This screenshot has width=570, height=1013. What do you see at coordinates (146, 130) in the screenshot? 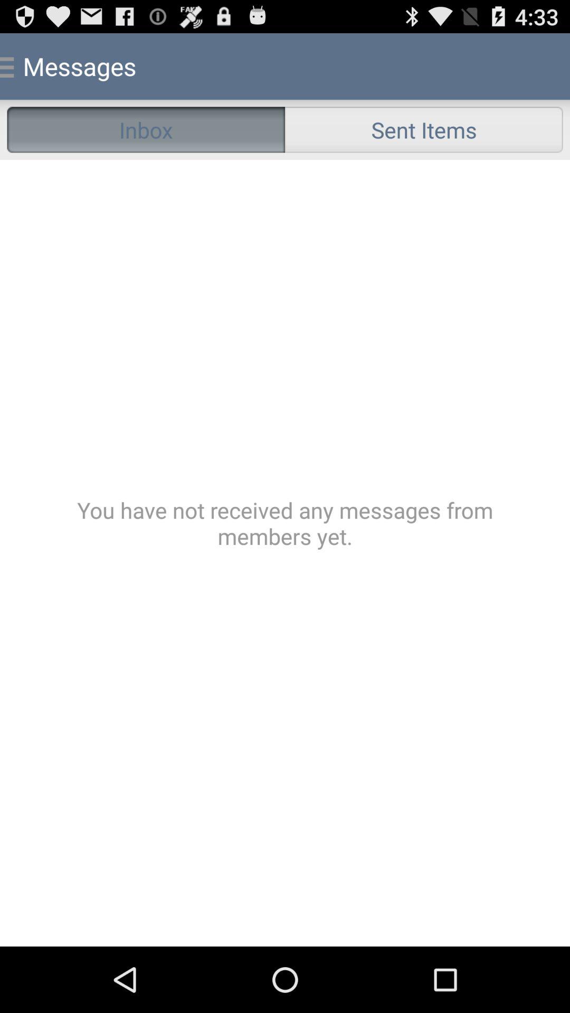
I see `swipe until the inbox` at bounding box center [146, 130].